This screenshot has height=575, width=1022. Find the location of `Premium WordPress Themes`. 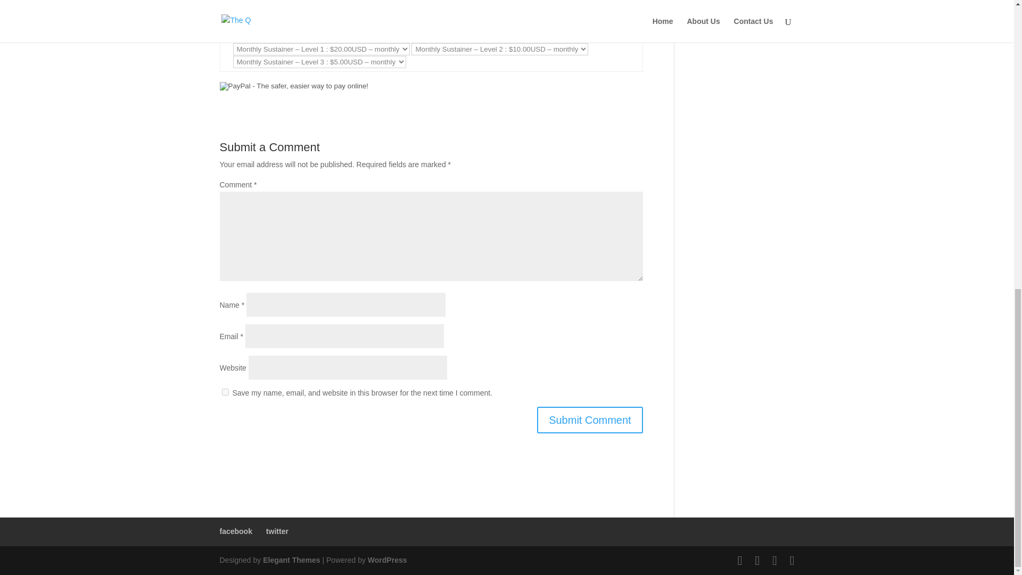

Premium WordPress Themes is located at coordinates (291, 560).